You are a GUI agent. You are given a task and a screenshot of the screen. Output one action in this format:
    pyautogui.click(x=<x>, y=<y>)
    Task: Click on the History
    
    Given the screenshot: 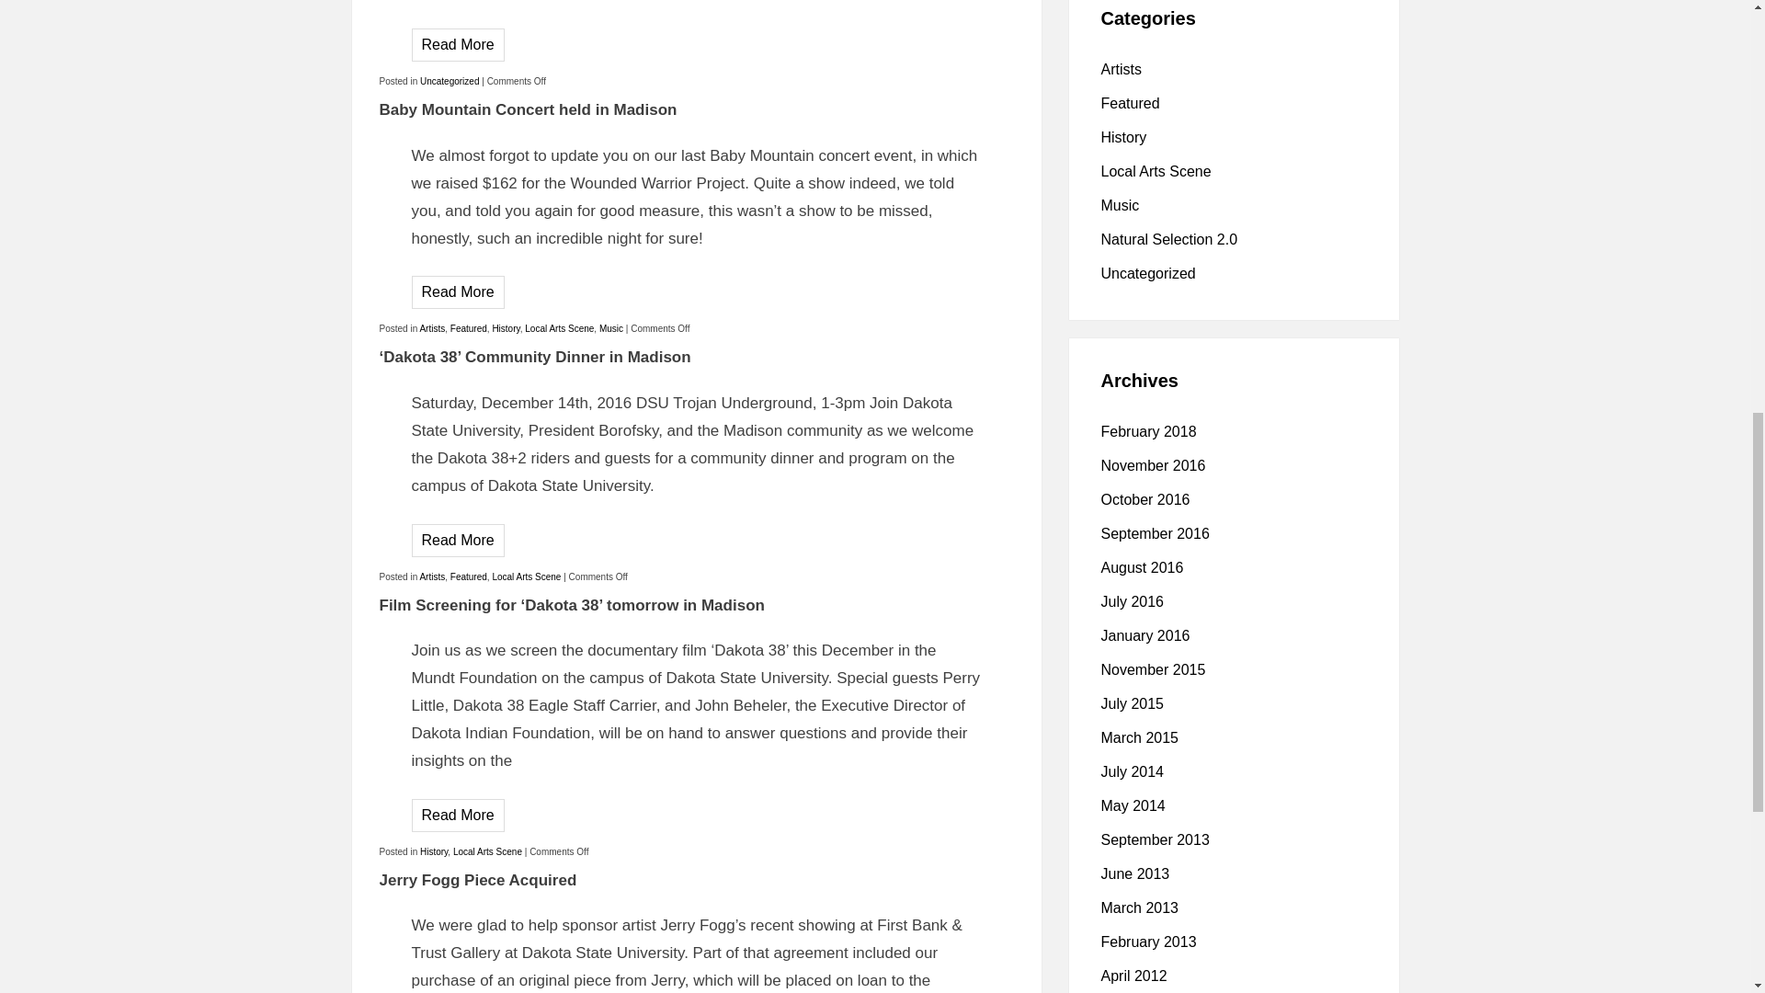 What is the action you would take?
    pyautogui.click(x=434, y=851)
    